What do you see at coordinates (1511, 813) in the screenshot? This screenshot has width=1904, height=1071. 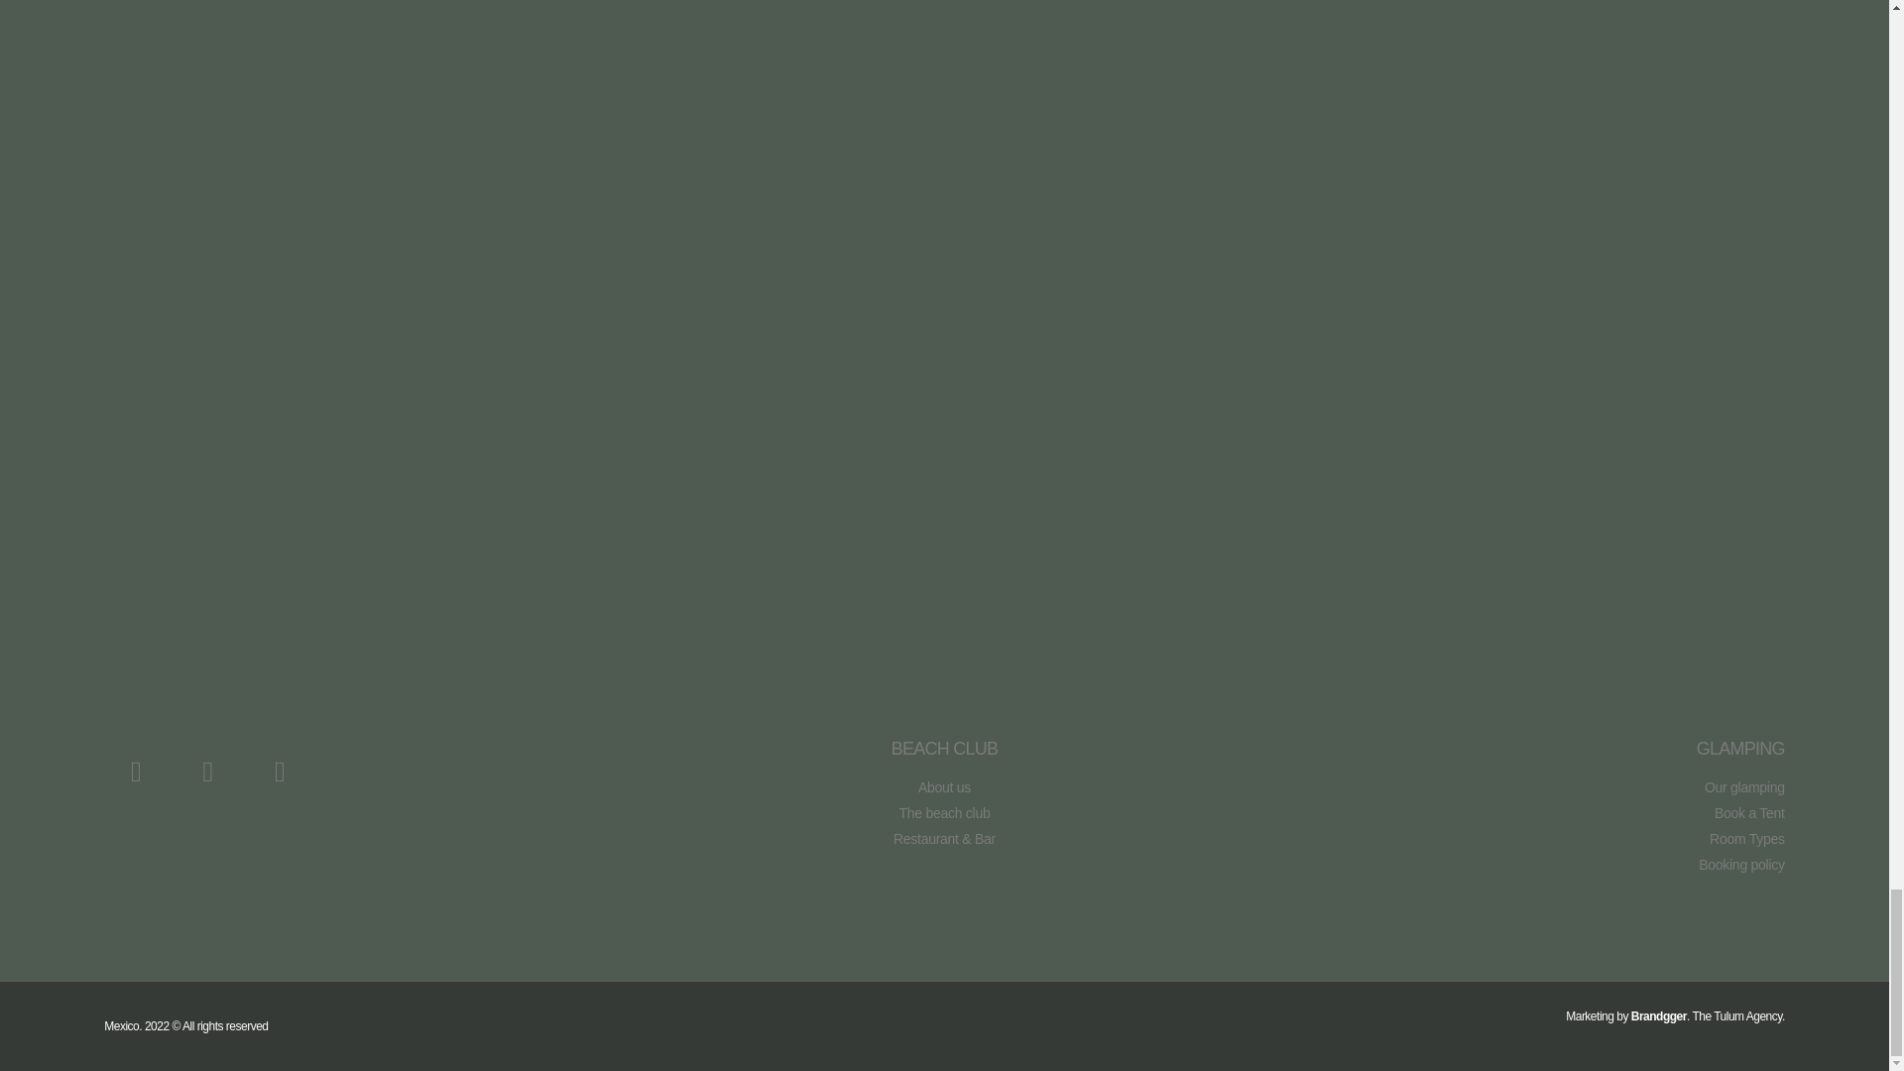 I see `Book a Tent` at bounding box center [1511, 813].